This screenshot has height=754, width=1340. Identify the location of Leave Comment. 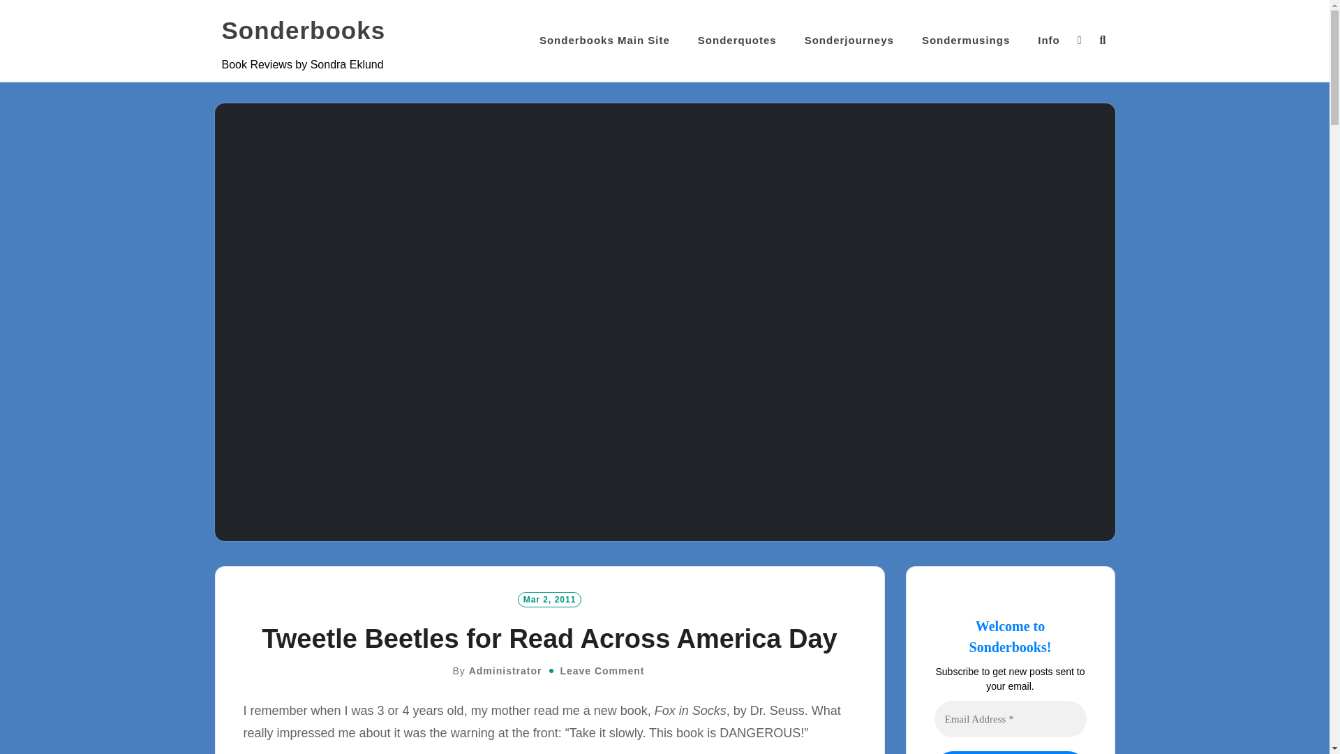
(602, 670).